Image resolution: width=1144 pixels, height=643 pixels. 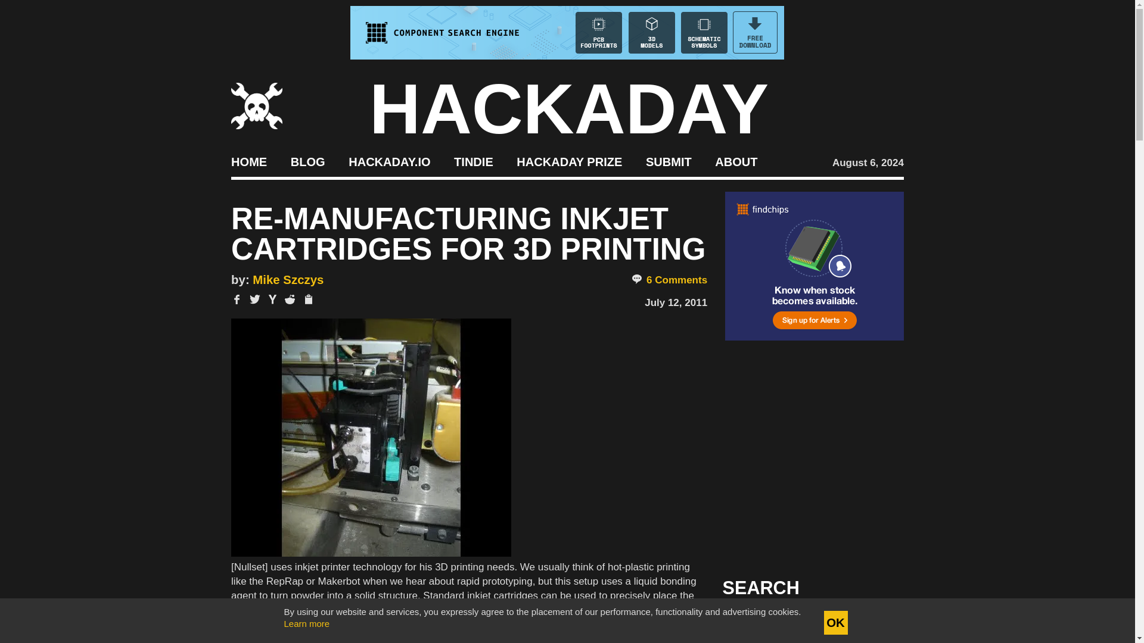 What do you see at coordinates (389, 161) in the screenshot?
I see `HACKADAY.IO` at bounding box center [389, 161].